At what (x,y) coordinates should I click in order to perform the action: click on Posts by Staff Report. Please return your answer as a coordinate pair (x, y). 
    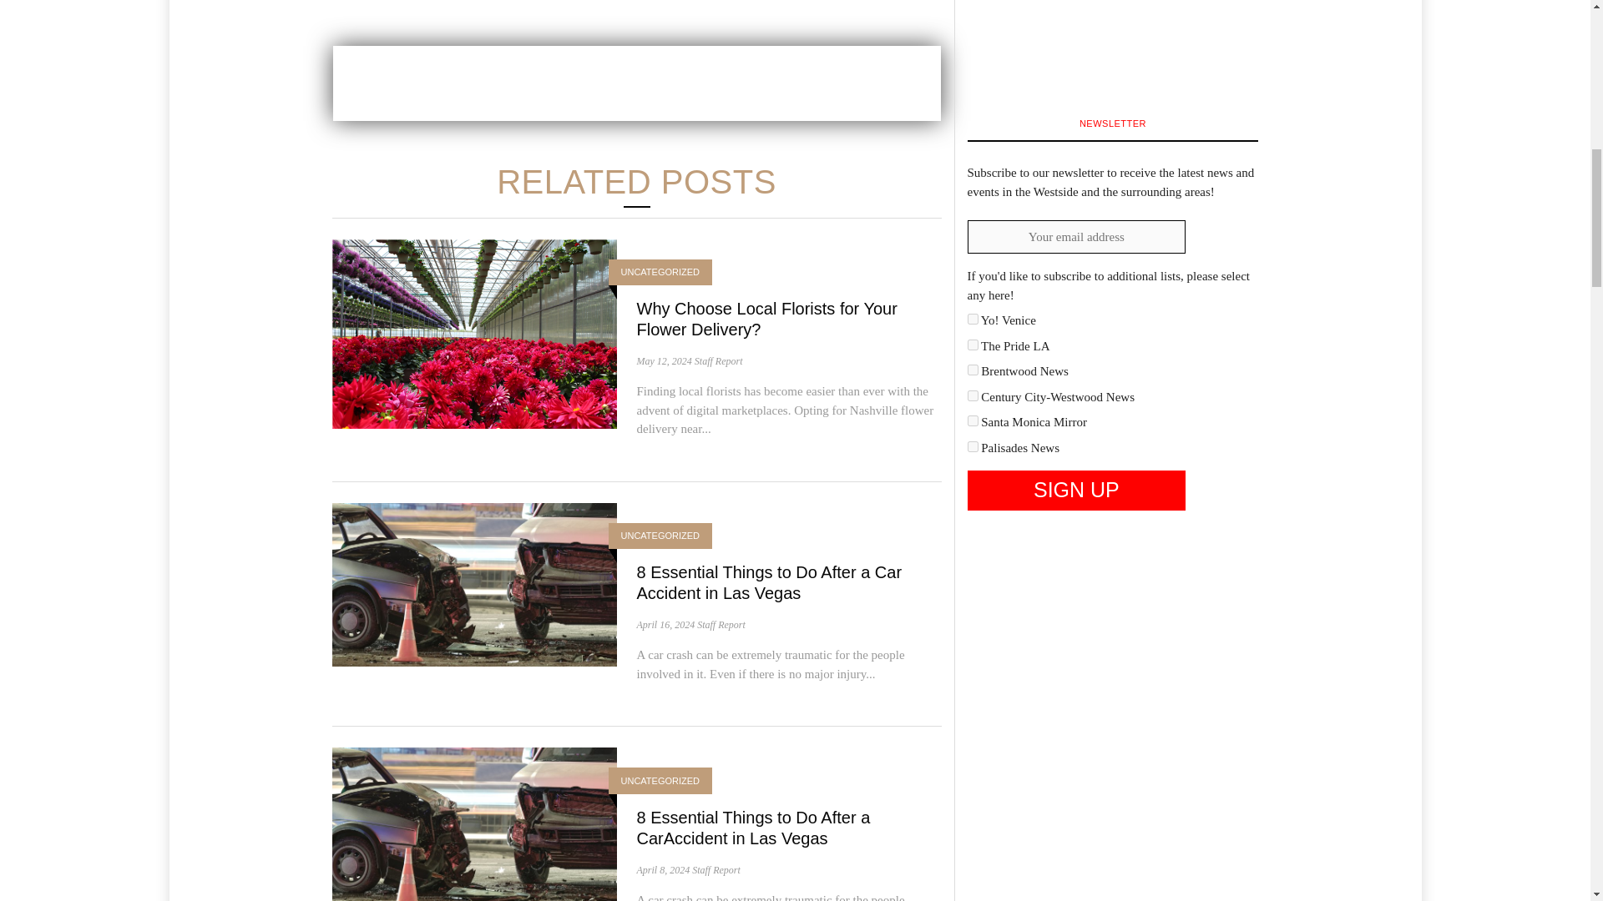
    Looking at the image, I should click on (718, 360).